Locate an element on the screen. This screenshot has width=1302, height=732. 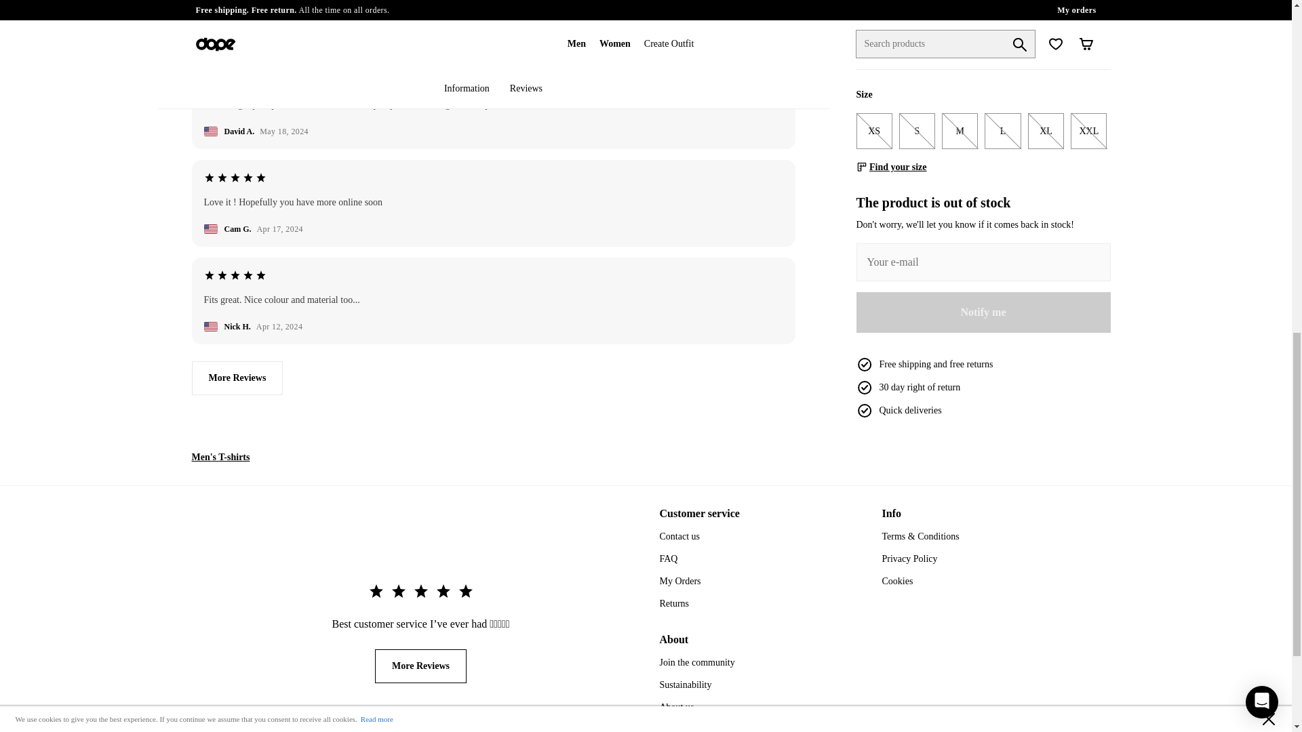
More Reviews is located at coordinates (237, 378).